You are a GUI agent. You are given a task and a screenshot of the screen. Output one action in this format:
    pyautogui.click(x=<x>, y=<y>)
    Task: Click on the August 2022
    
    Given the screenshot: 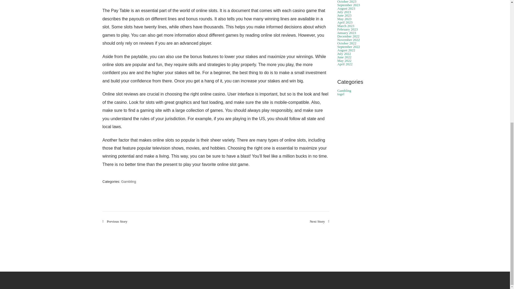 What is the action you would take?
    pyautogui.click(x=346, y=50)
    